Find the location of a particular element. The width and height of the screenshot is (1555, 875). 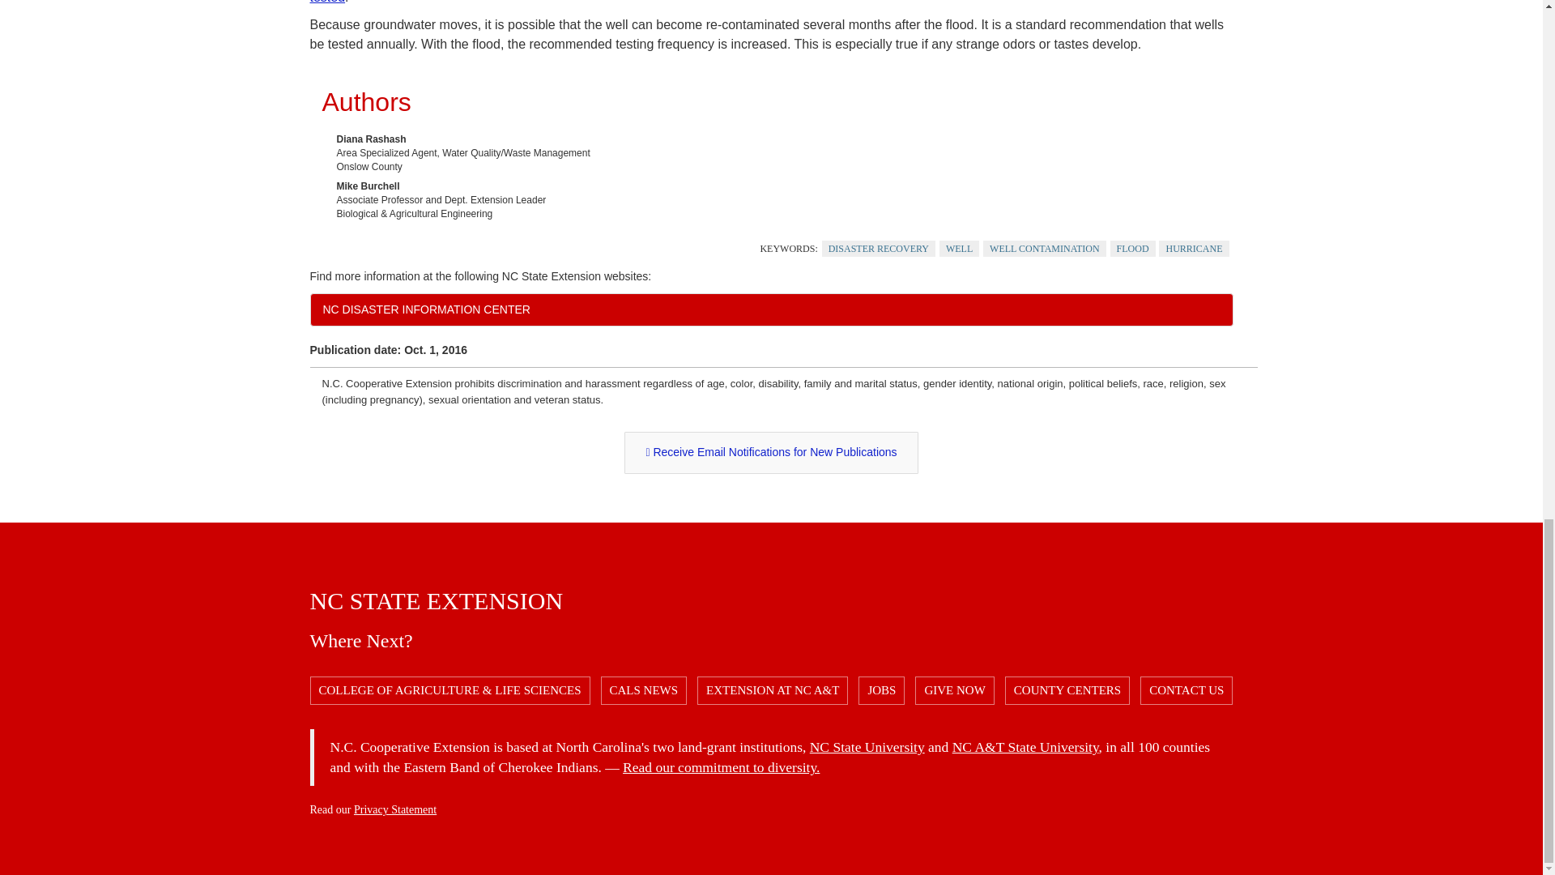

HURRICANE is located at coordinates (1193, 249).